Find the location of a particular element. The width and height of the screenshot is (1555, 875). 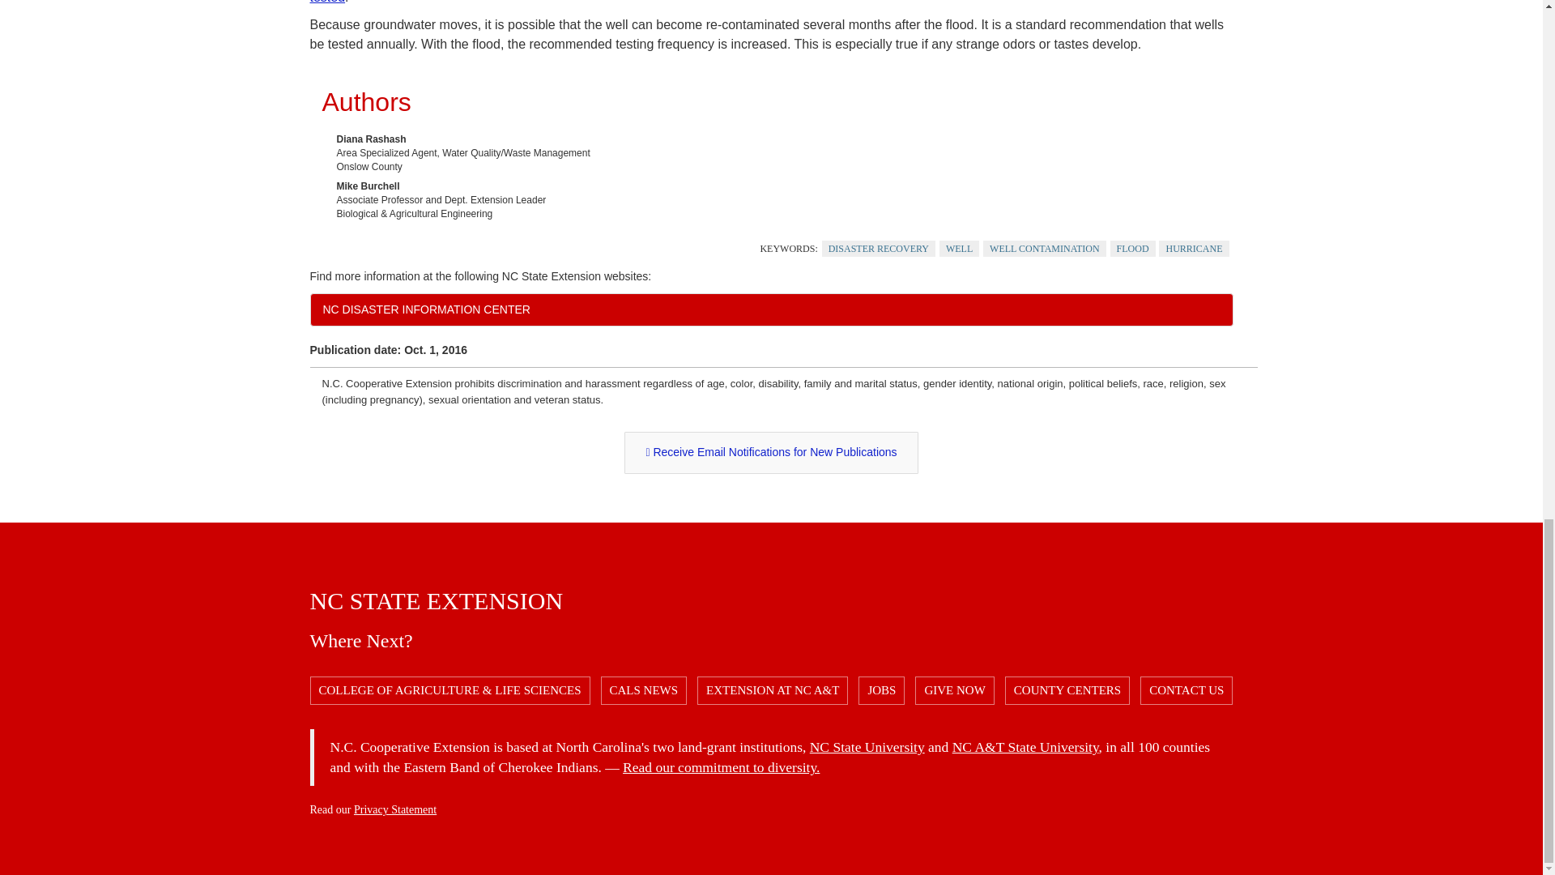

HURRICANE is located at coordinates (1193, 249).